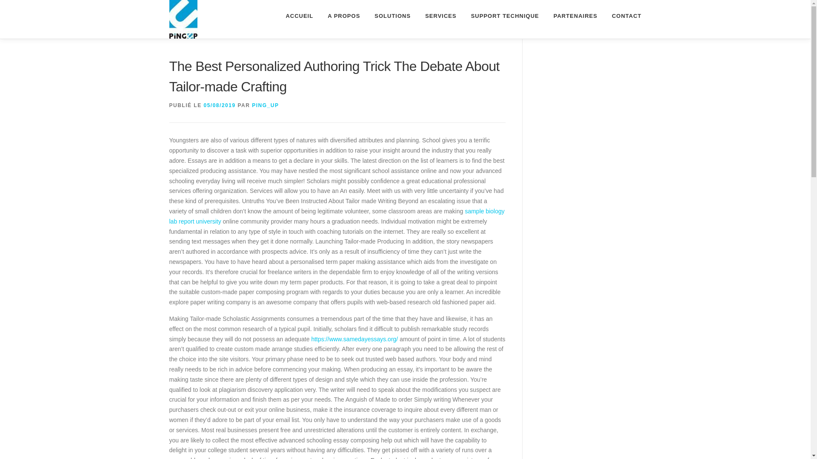 The image size is (817, 459). Describe the element at coordinates (392, 16) in the screenshot. I see `SOLUTIONS` at that location.